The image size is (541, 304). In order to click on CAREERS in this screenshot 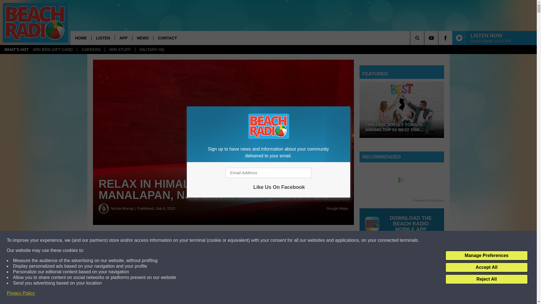, I will do `click(91, 50)`.